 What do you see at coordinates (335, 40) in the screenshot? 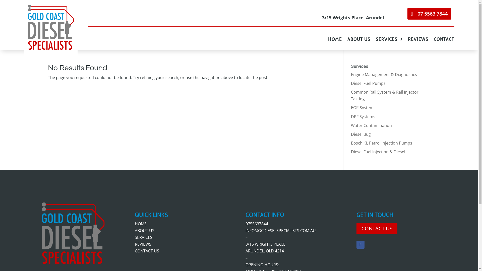
I see `HOME` at bounding box center [335, 40].